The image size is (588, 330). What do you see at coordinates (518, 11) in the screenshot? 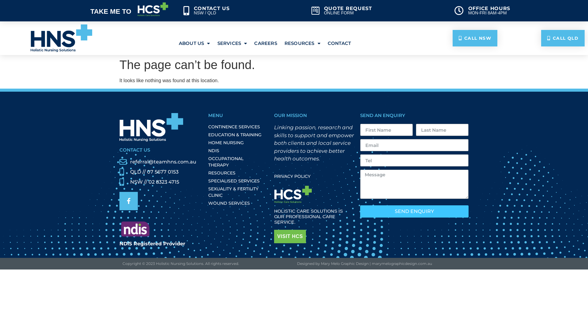
I see `OFFICE HOURS
MON-FRI 8AM-4PM` at bounding box center [518, 11].